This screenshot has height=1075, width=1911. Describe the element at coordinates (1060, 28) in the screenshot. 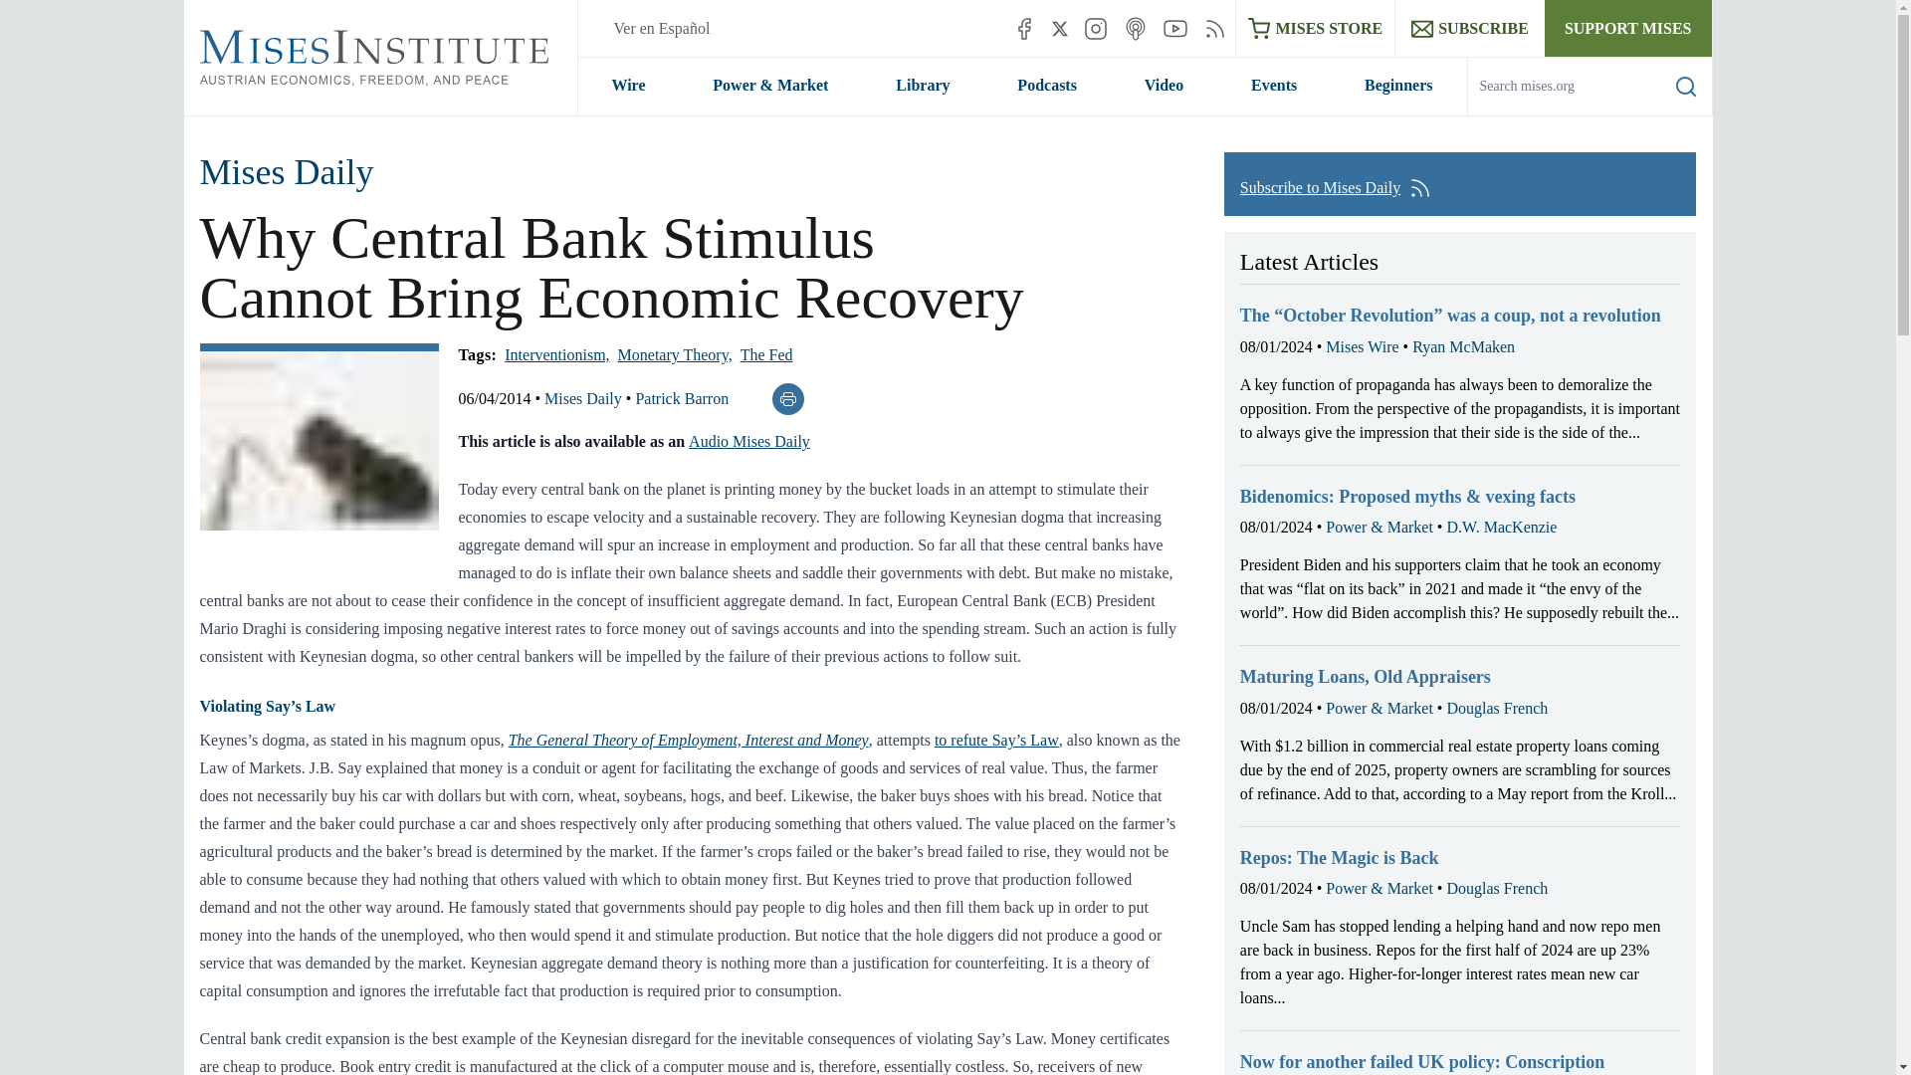

I see `Mises X` at that location.